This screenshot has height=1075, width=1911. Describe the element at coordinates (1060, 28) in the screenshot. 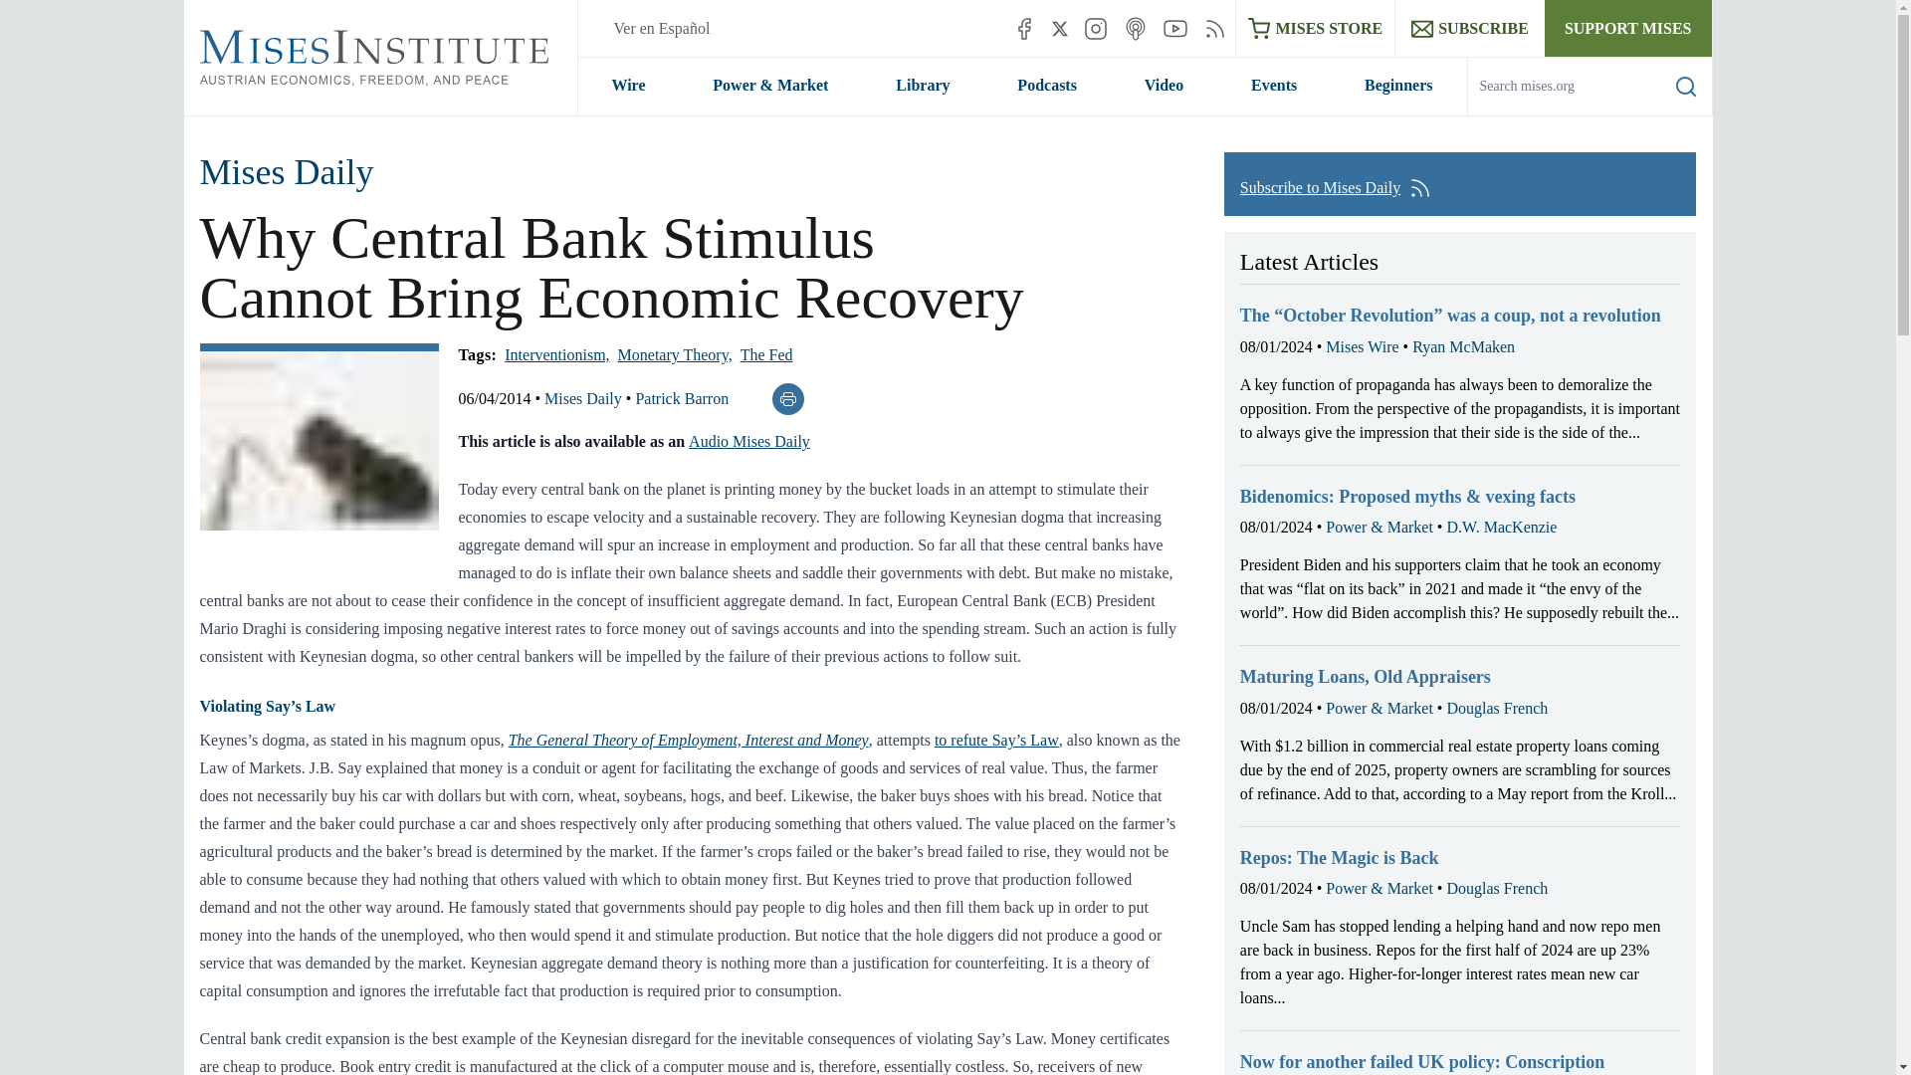

I see `Mises X` at that location.